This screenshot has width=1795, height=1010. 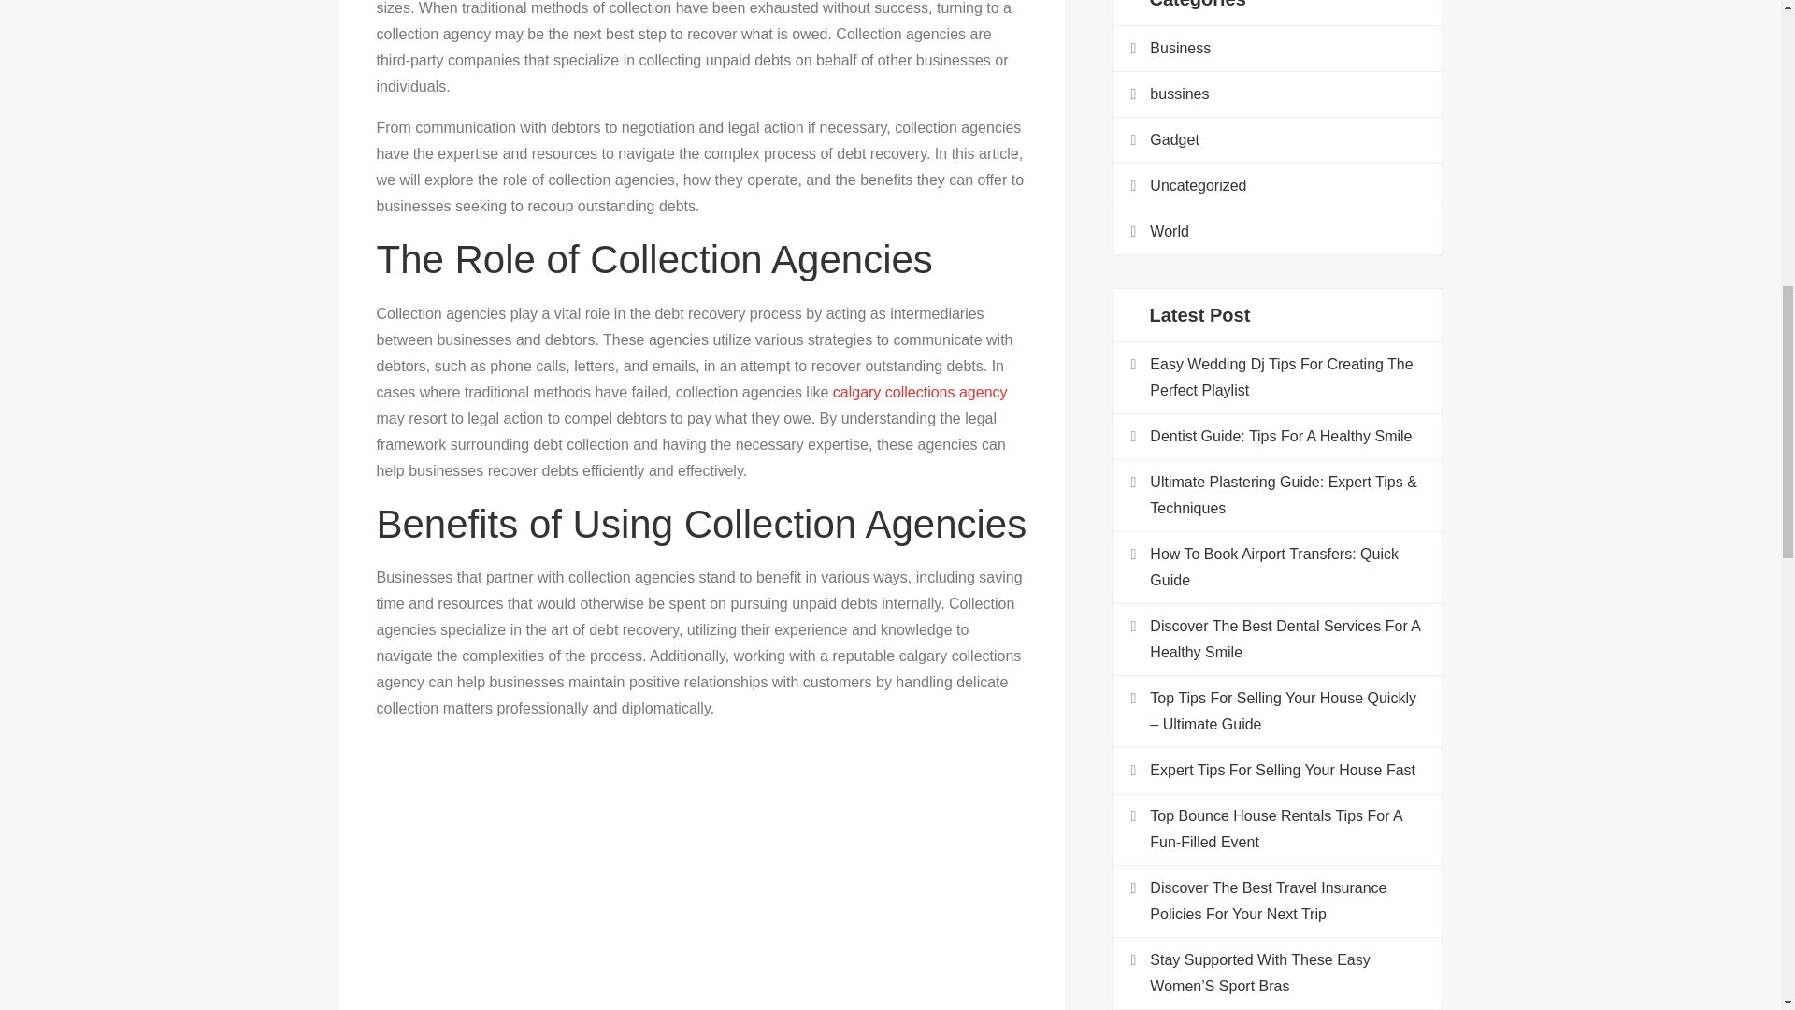 I want to click on Gadget, so click(x=1174, y=140).